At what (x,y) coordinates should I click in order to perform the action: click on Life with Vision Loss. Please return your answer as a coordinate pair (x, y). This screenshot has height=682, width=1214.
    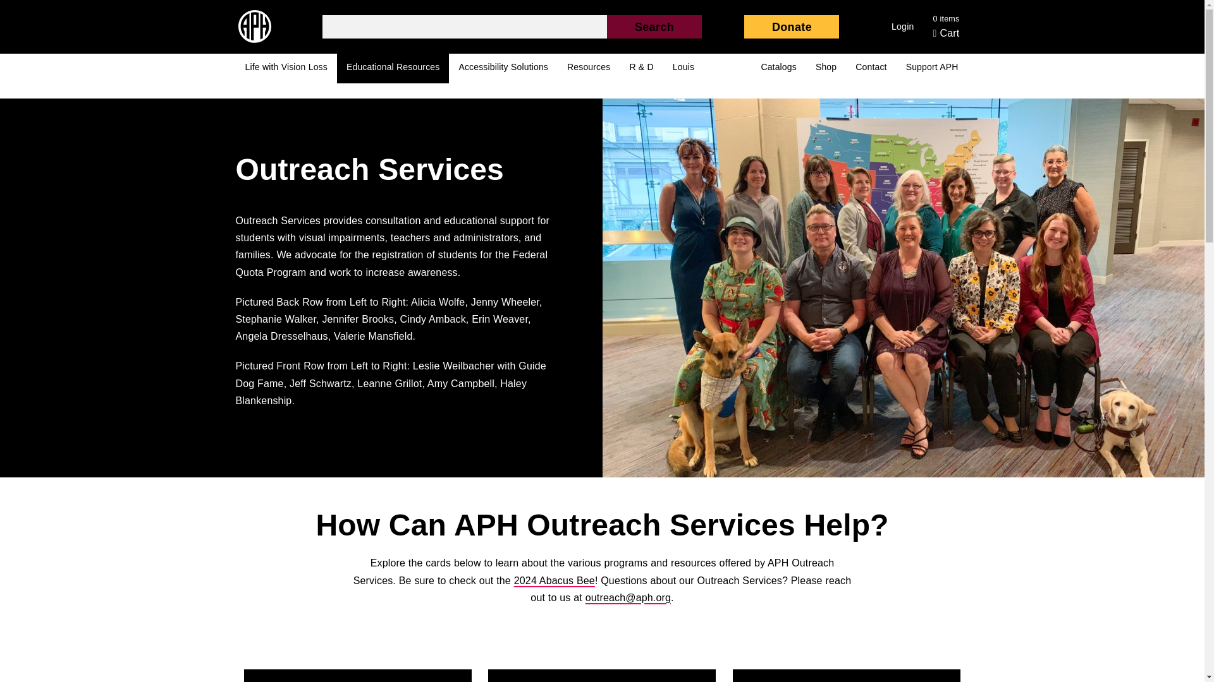
    Looking at the image, I should click on (286, 68).